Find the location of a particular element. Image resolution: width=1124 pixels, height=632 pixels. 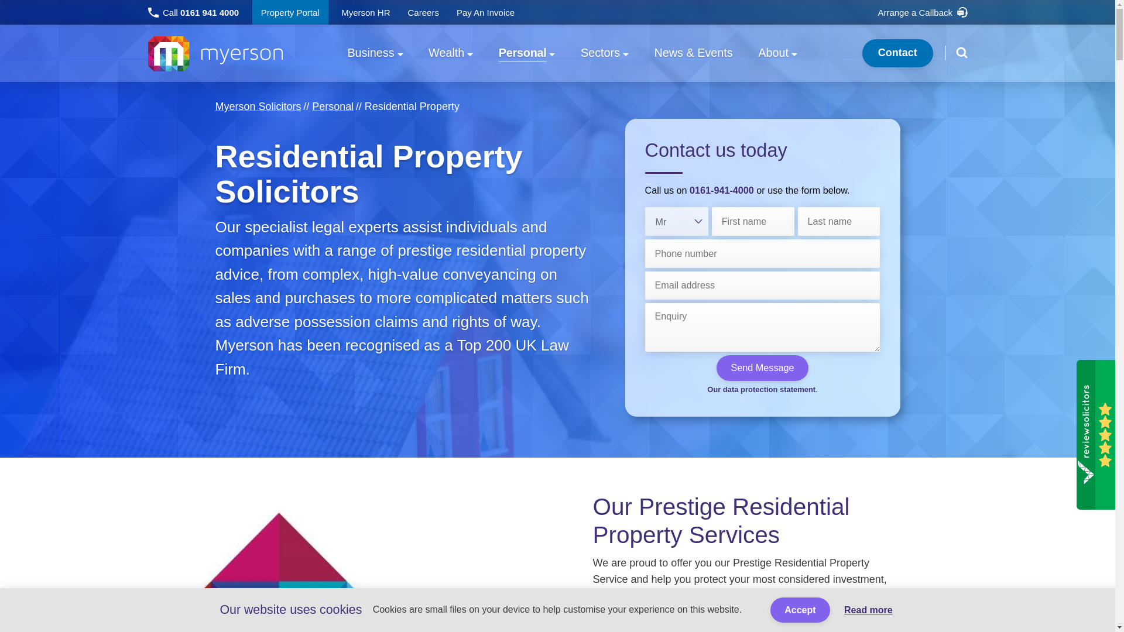

Personal is located at coordinates (333, 107).